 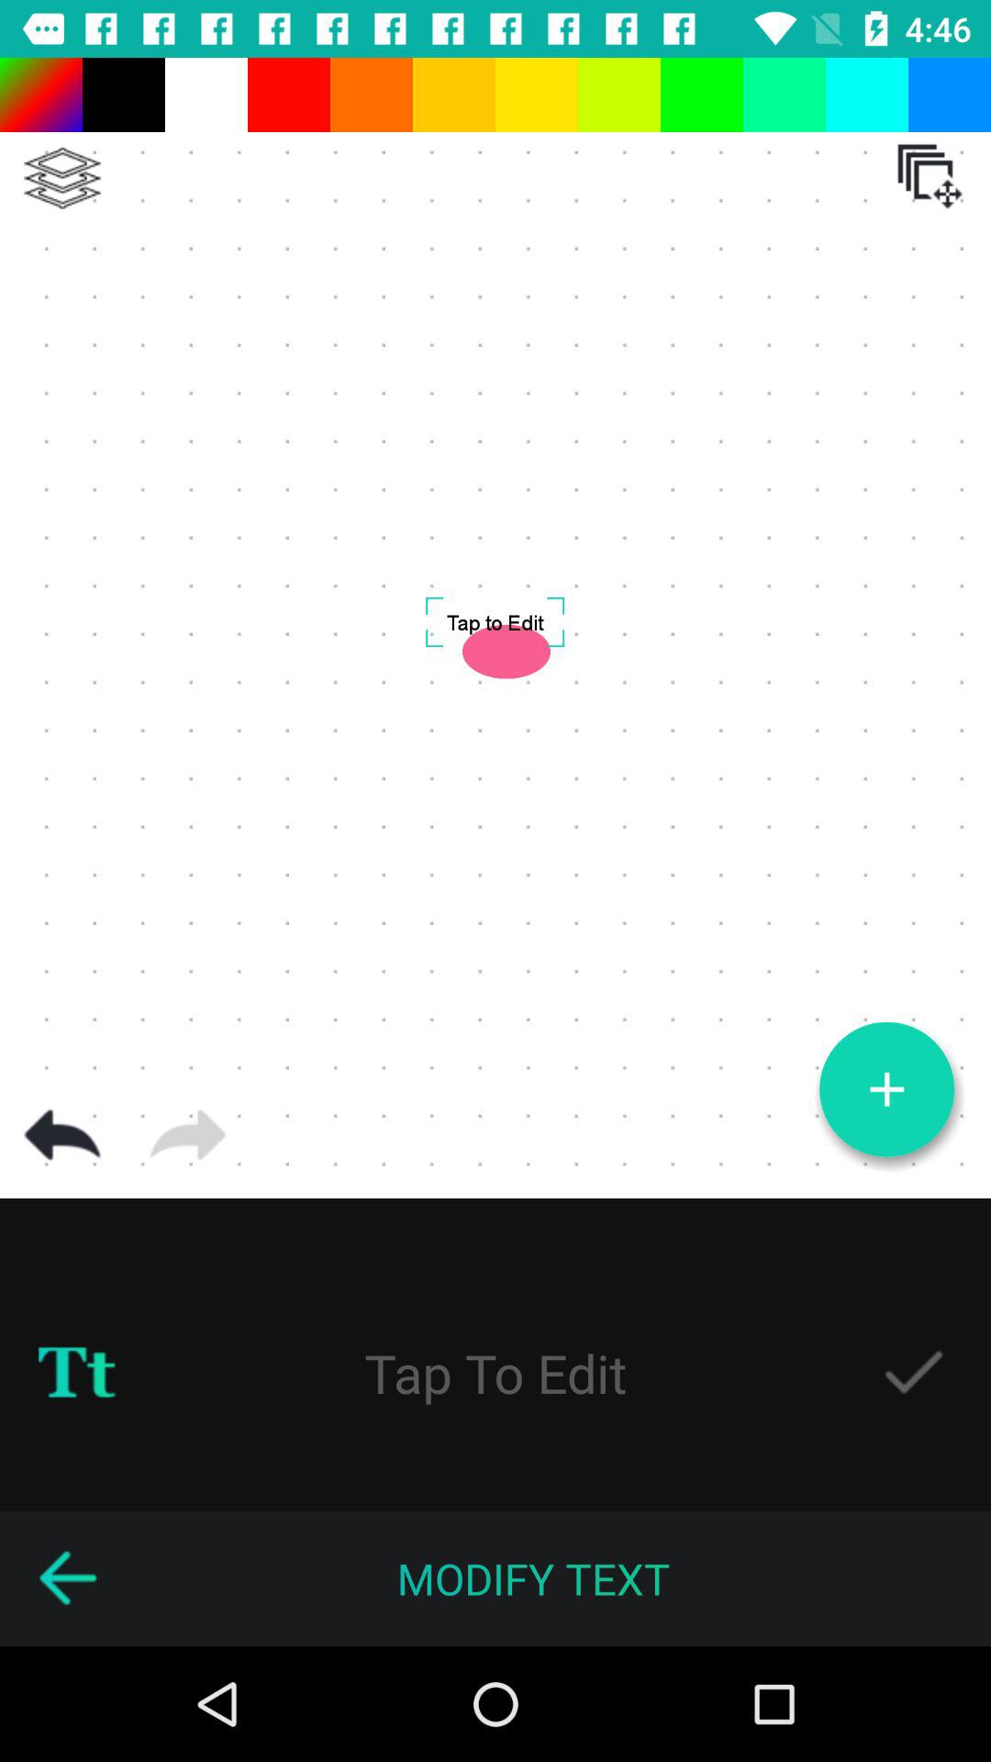 What do you see at coordinates (913, 1372) in the screenshot?
I see `click on right button on bottom of the page` at bounding box center [913, 1372].